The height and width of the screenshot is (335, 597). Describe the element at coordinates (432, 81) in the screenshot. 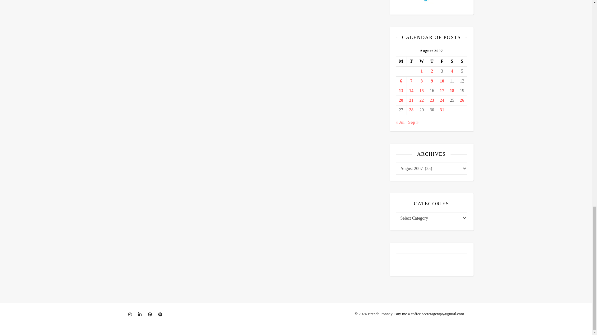

I see `9` at that location.